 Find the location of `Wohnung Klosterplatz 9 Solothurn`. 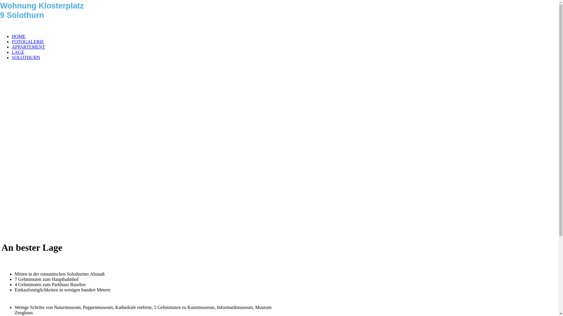

Wohnung Klosterplatz 9 Solothurn is located at coordinates (0, 2).